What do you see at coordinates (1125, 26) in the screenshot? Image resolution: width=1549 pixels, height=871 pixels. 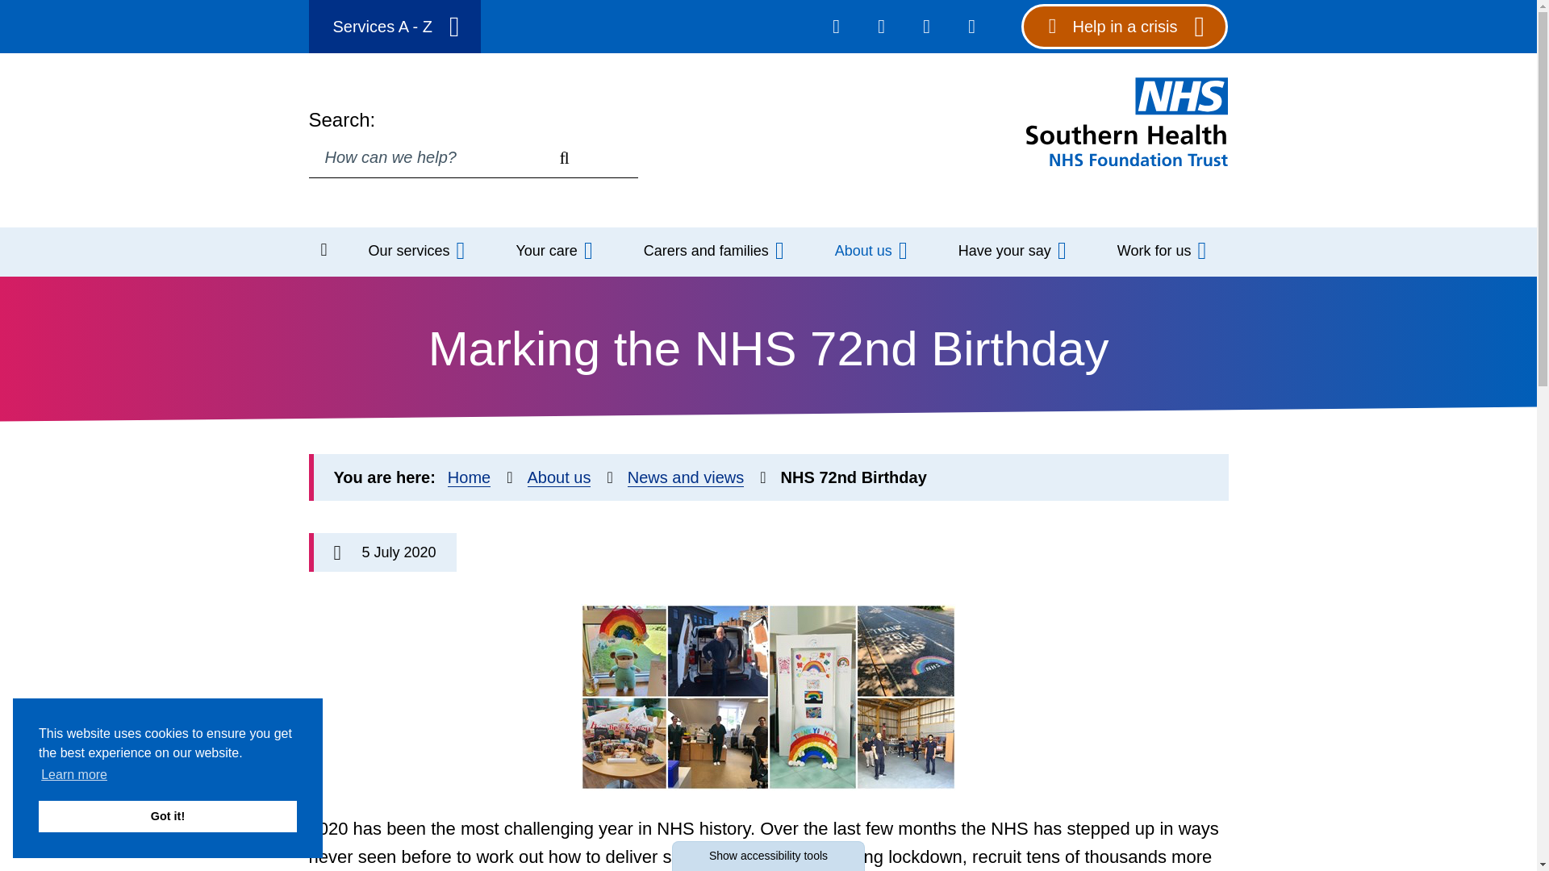 I see `Help in a crisis` at bounding box center [1125, 26].